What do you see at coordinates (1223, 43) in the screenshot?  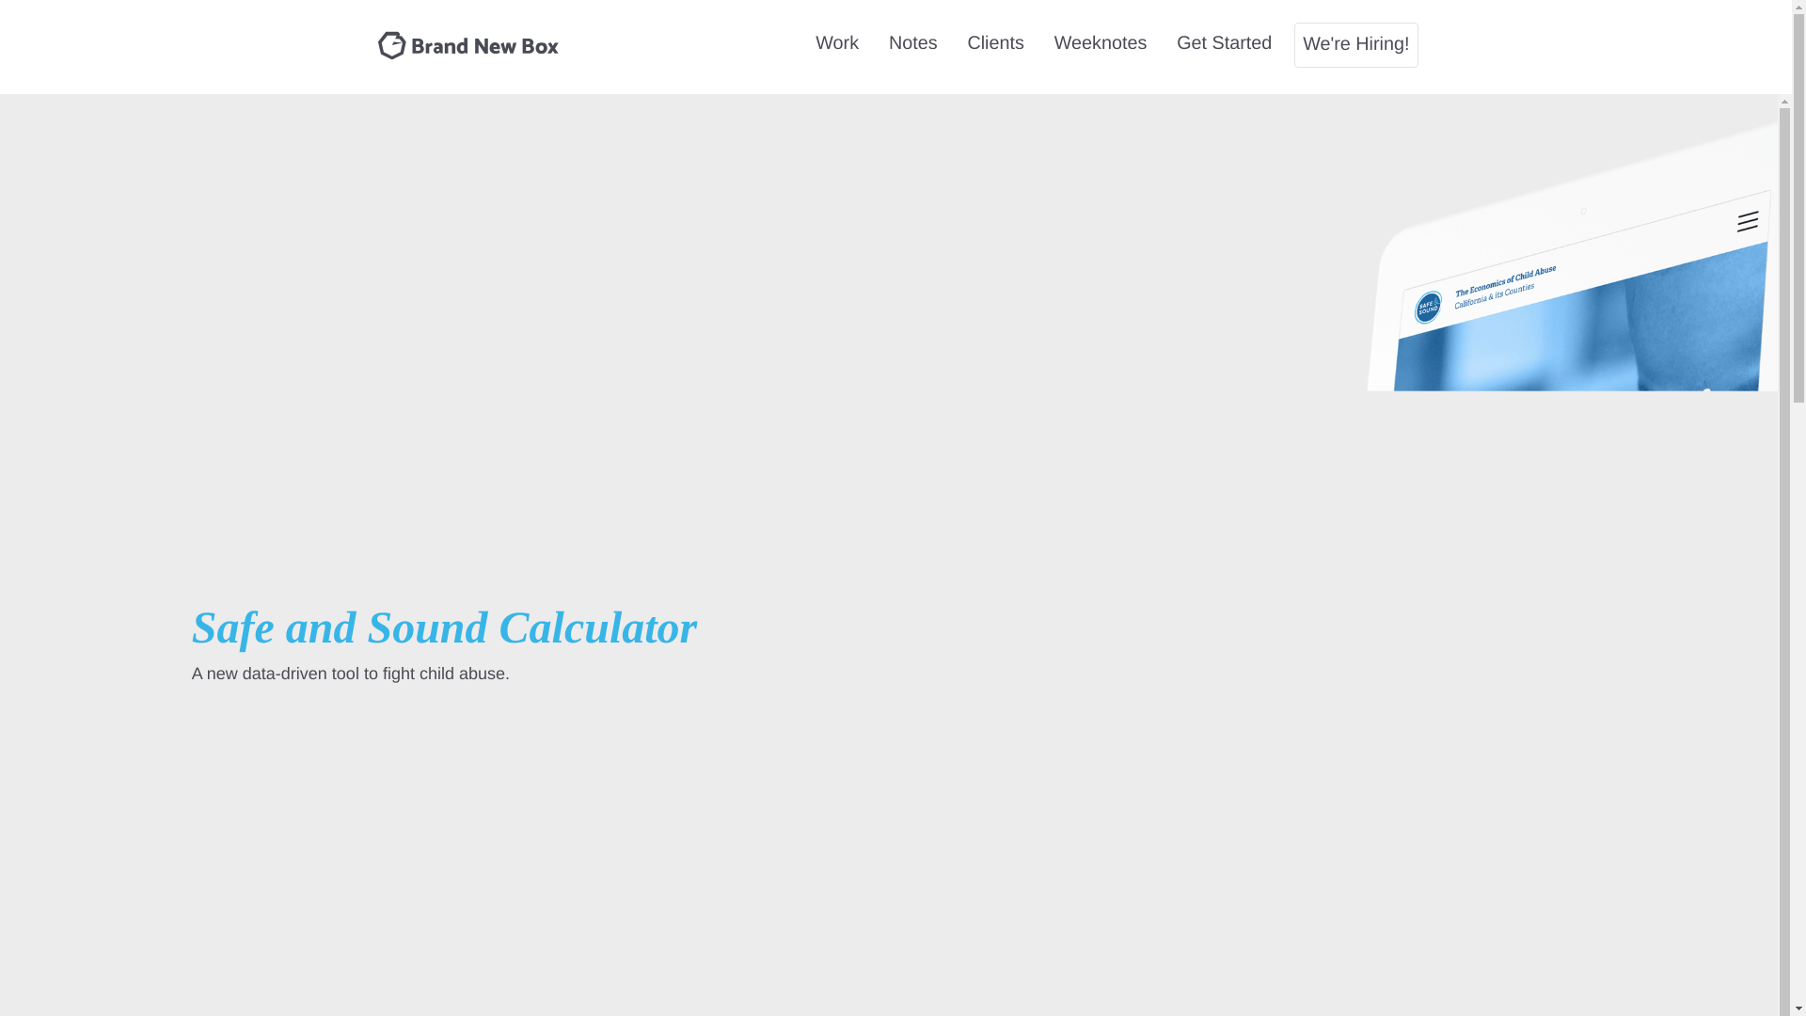 I see `Get Started` at bounding box center [1223, 43].